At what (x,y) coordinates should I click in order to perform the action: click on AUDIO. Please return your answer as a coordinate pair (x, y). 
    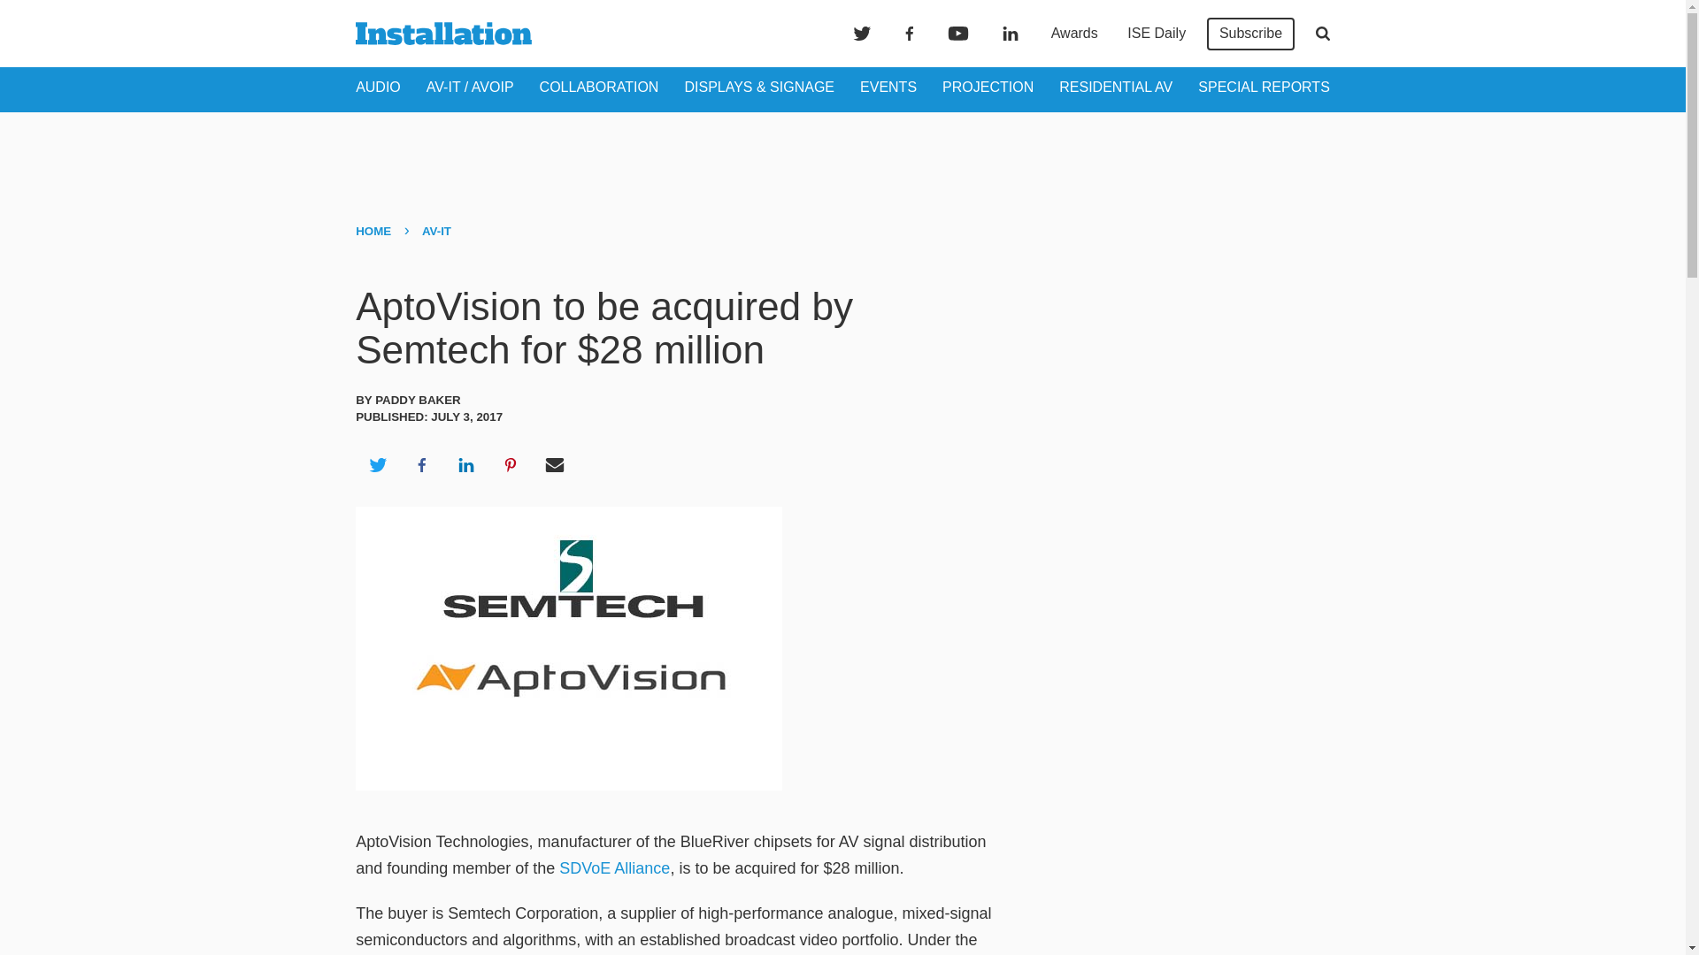
    Looking at the image, I should click on (378, 87).